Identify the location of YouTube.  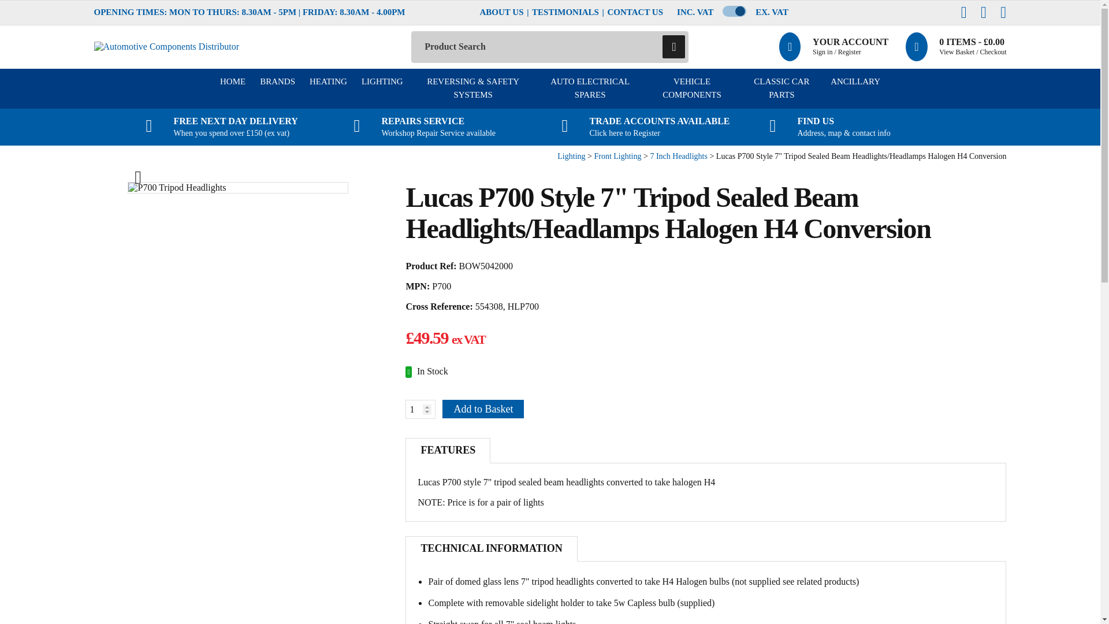
(1003, 12).